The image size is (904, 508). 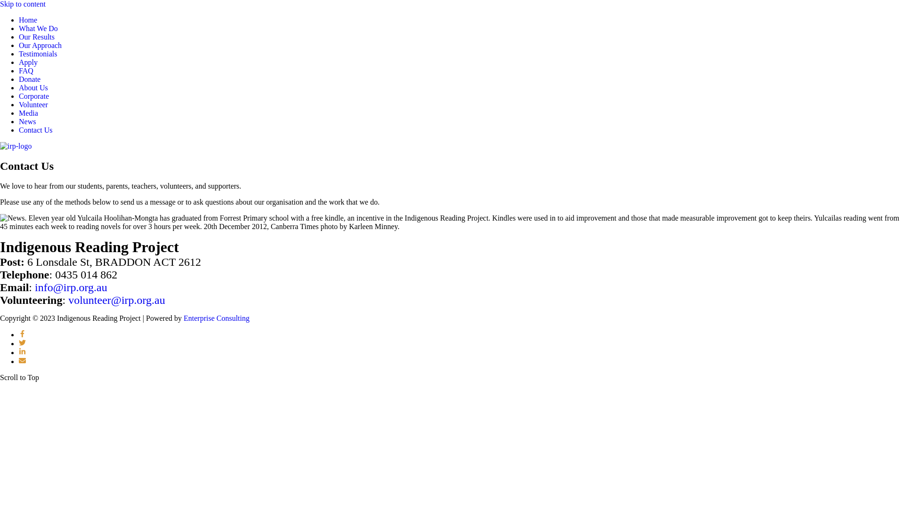 I want to click on irp-logo, so click(x=16, y=146).